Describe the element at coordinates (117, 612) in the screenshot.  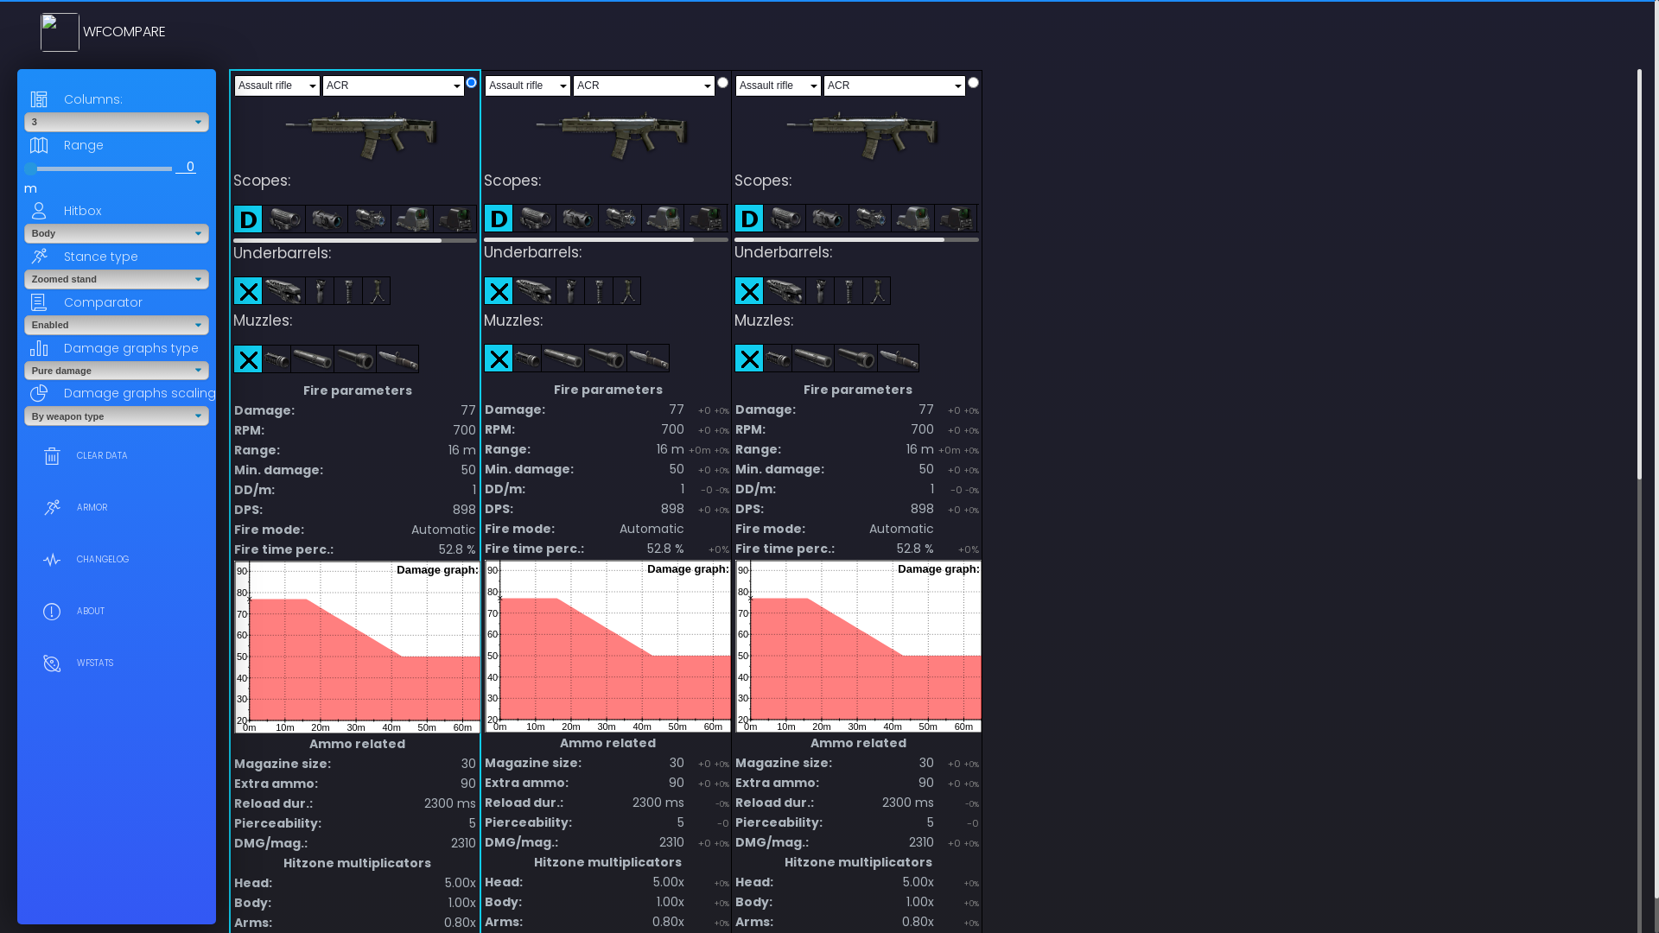
I see `ABOUT` at that location.